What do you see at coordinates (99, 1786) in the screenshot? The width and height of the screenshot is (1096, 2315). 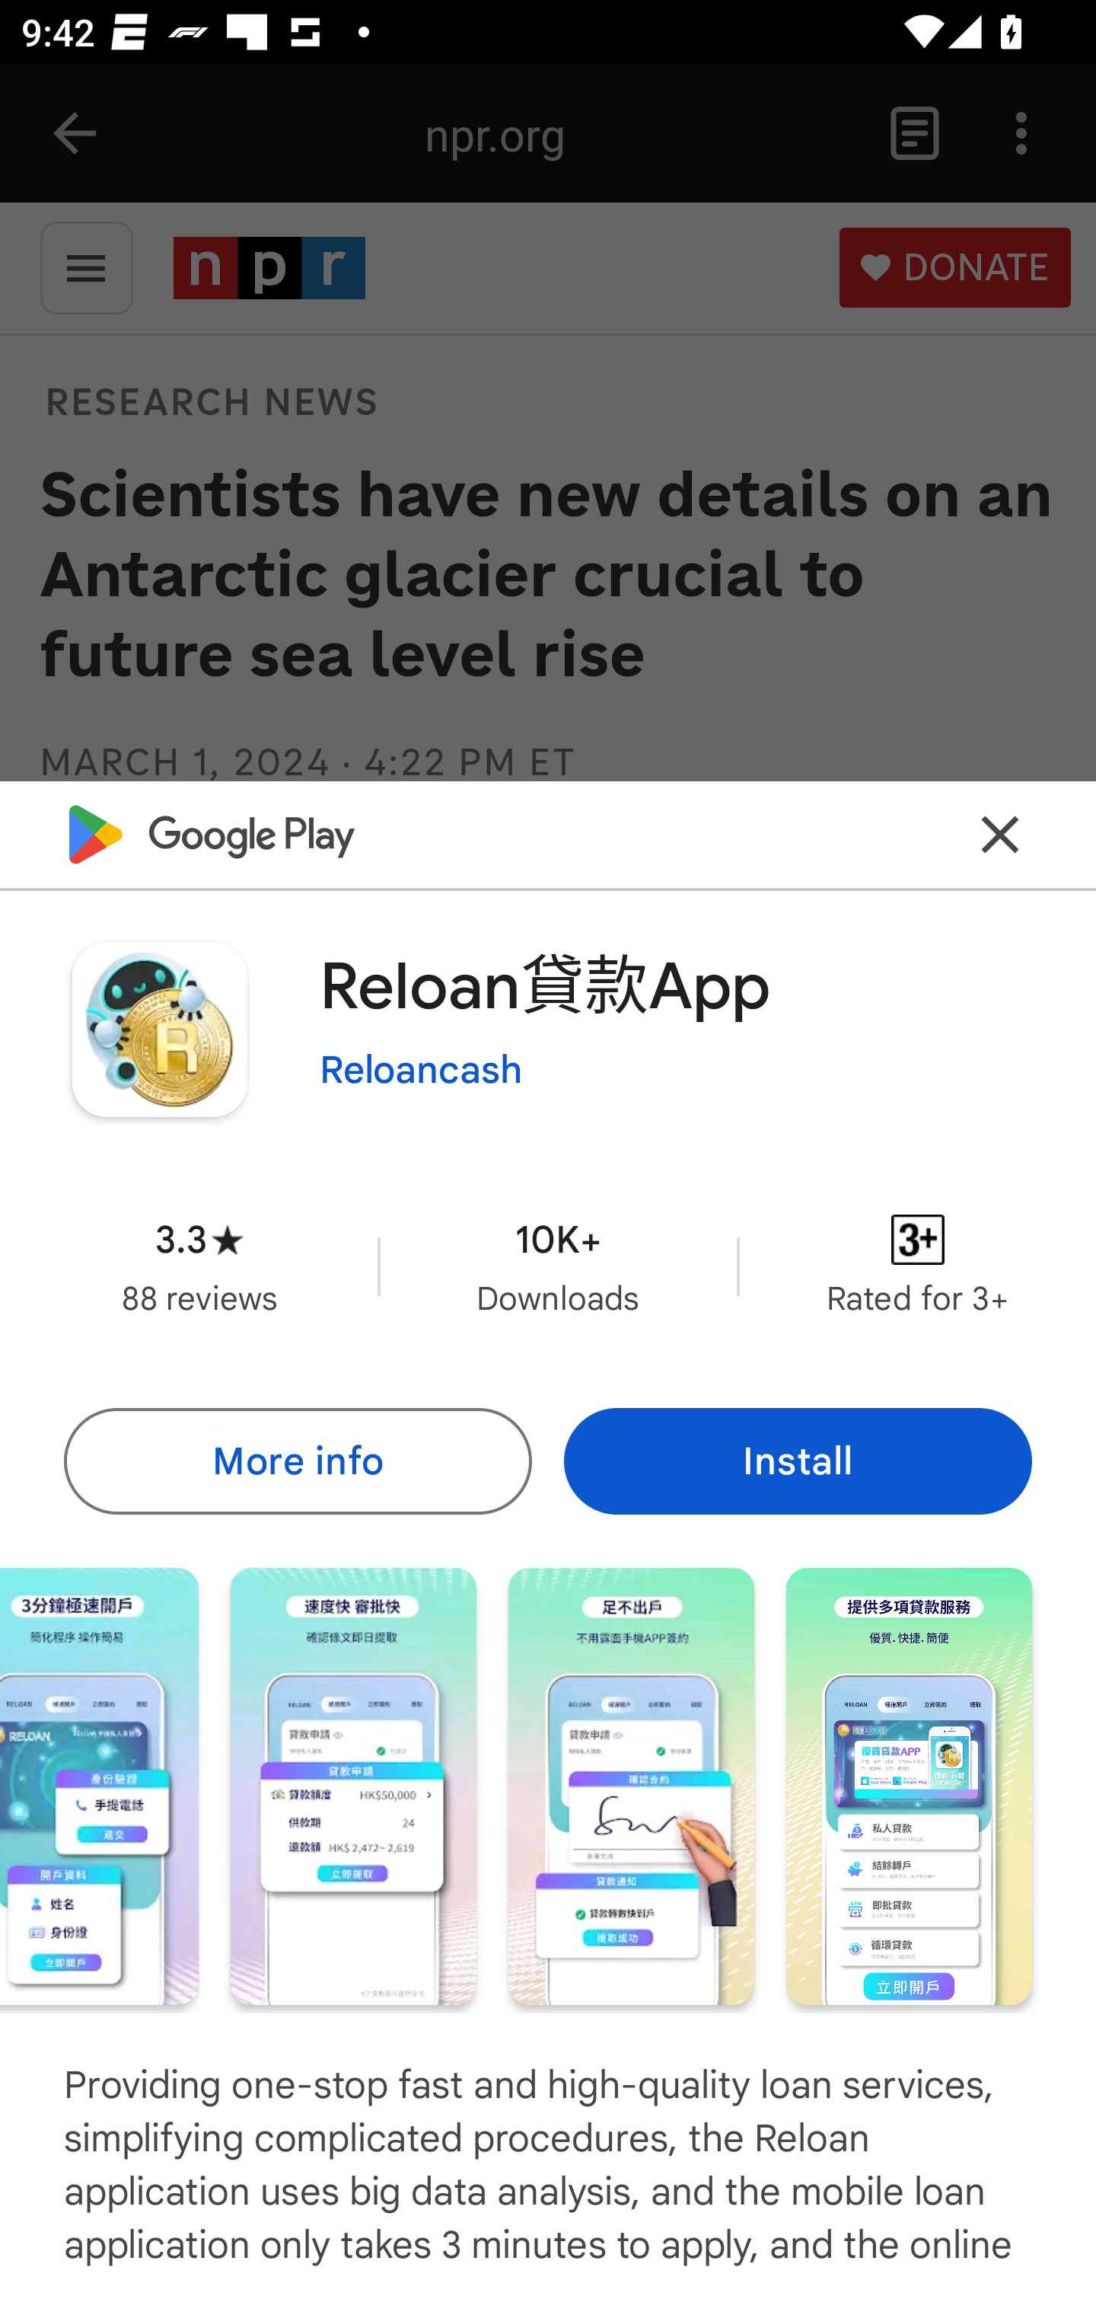 I see `Screenshot "2" of "5"` at bounding box center [99, 1786].